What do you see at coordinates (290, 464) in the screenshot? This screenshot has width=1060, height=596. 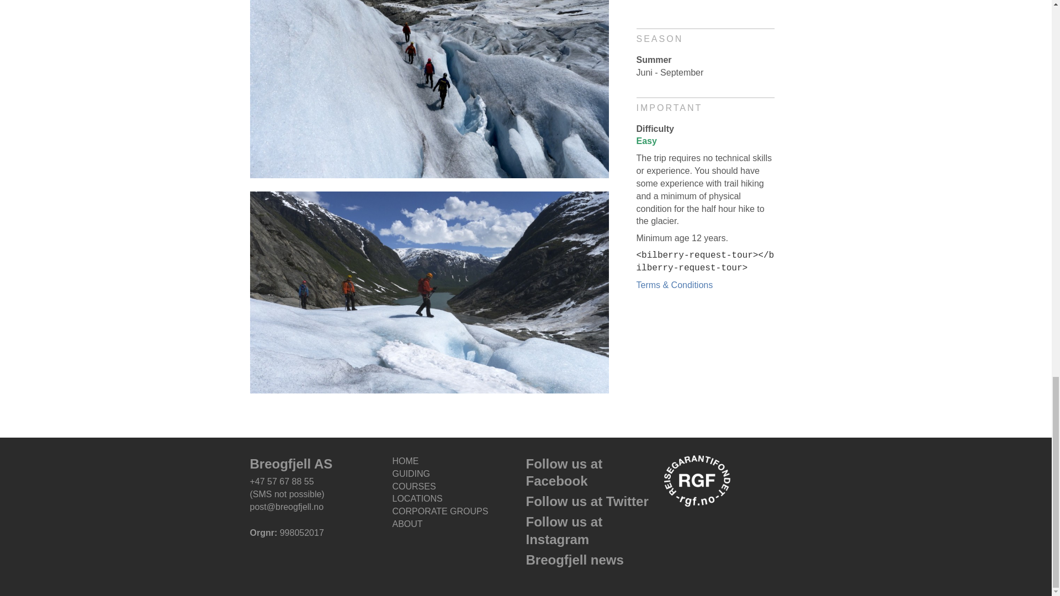 I see `Breogfjell AS` at bounding box center [290, 464].